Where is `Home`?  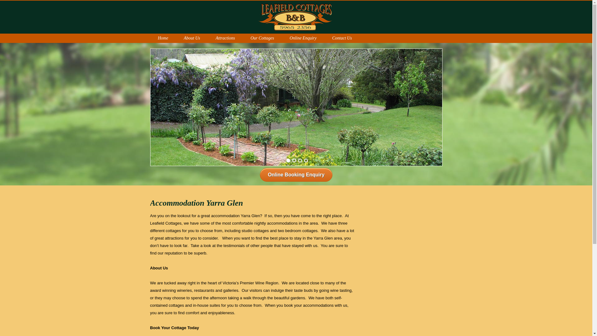
Home is located at coordinates (163, 38).